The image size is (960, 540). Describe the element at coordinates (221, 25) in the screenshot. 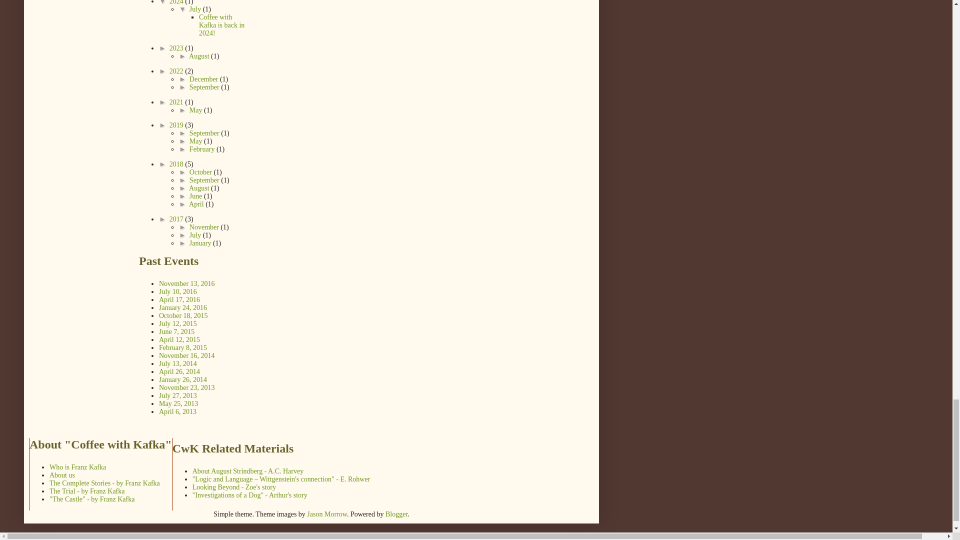

I see `Coffee with Kafka is back in 2024!` at that location.